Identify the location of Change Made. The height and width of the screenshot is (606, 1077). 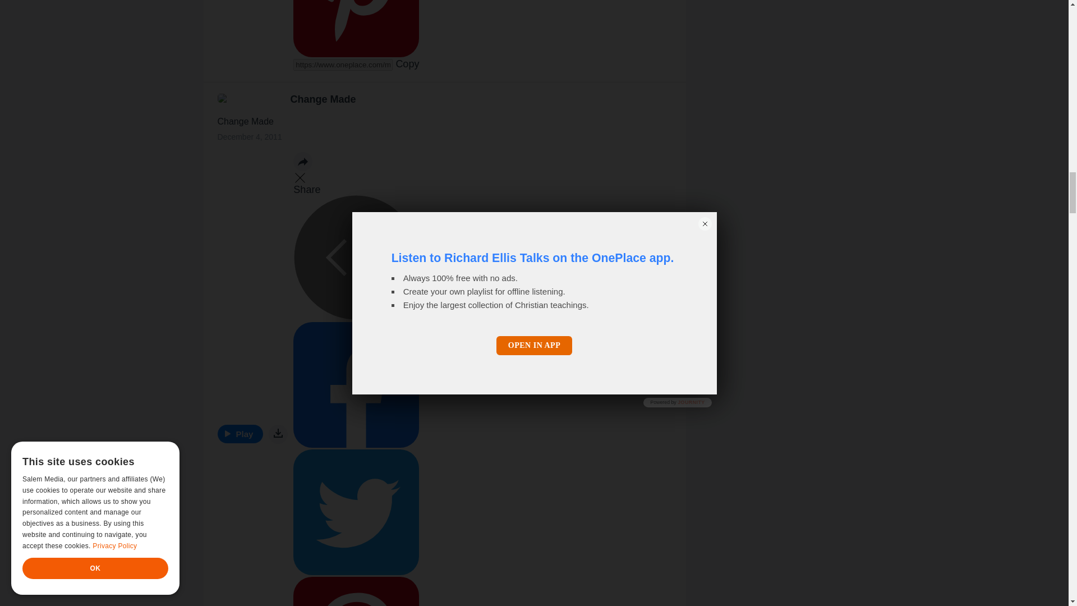
(323, 99).